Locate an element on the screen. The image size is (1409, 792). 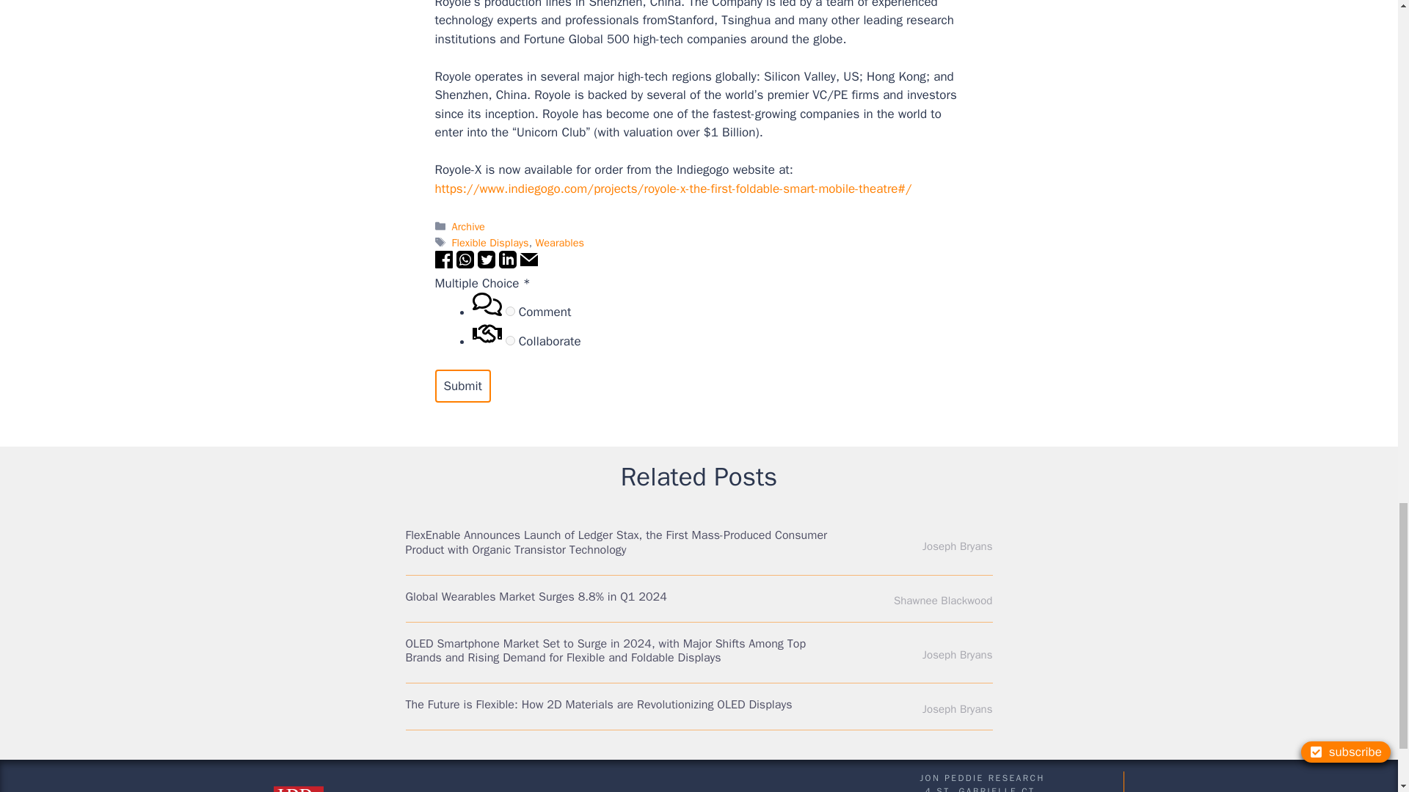
Wearables is located at coordinates (559, 242).